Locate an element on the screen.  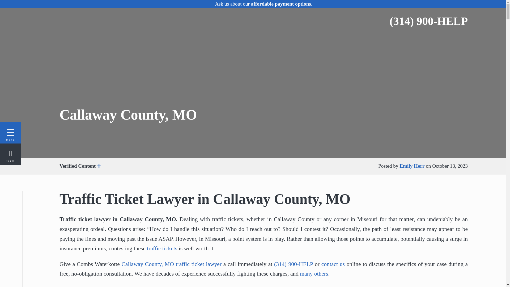
Callaway County, MO traffic ticket lawyer is located at coordinates (171, 264).